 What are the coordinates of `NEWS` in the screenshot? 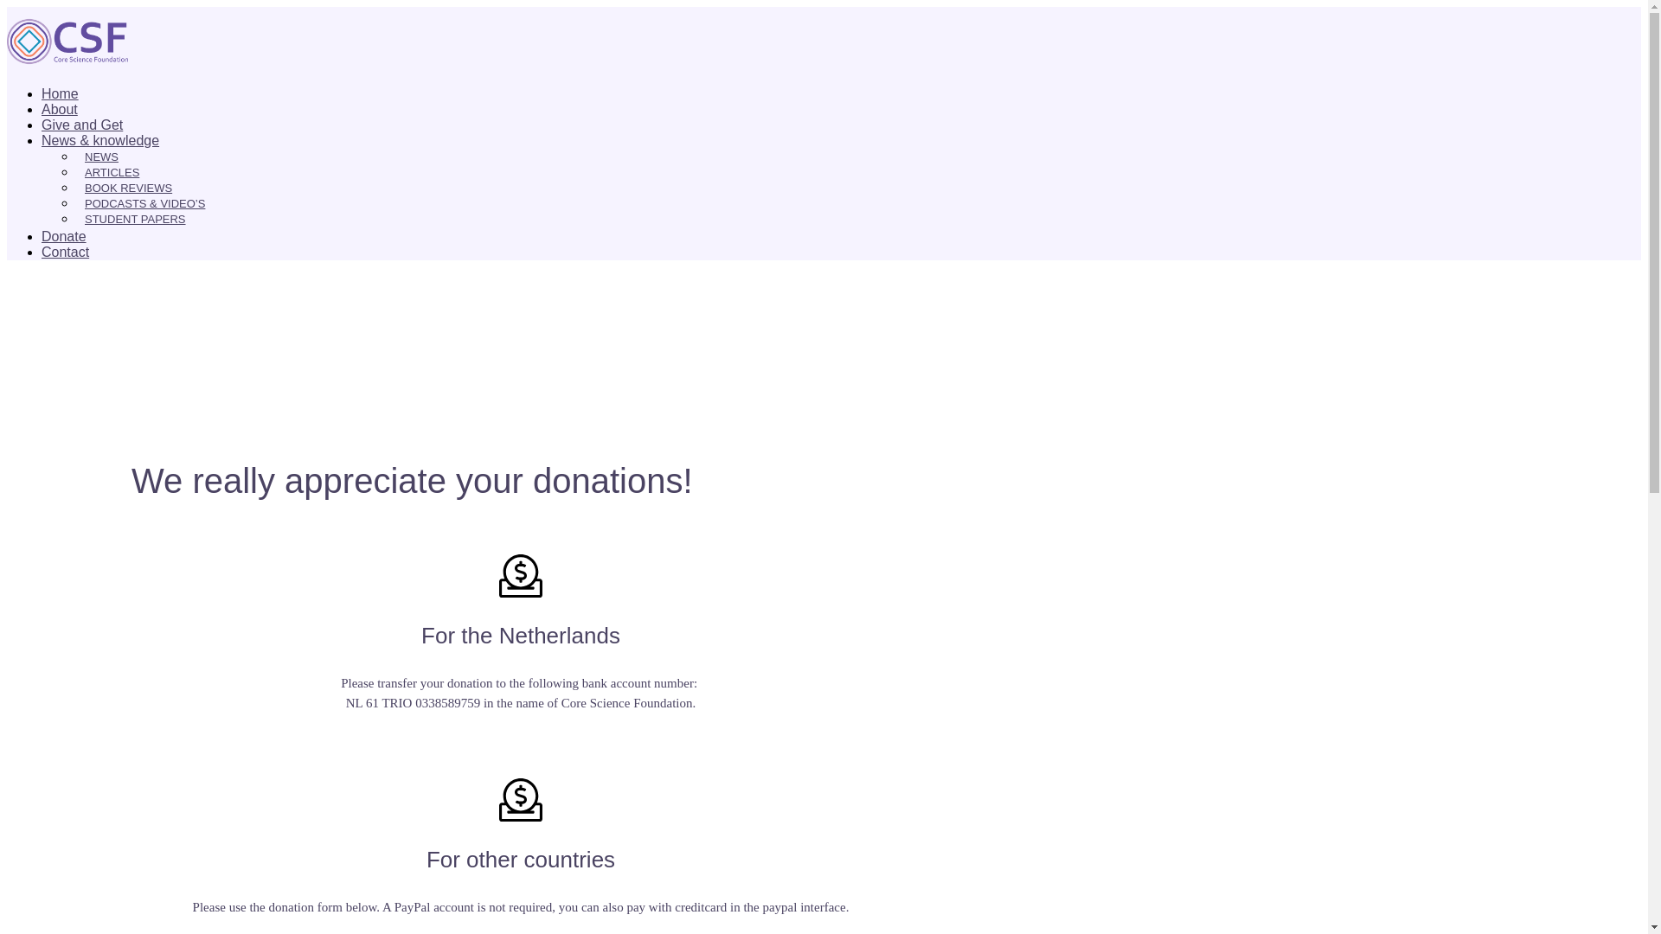 It's located at (100, 157).